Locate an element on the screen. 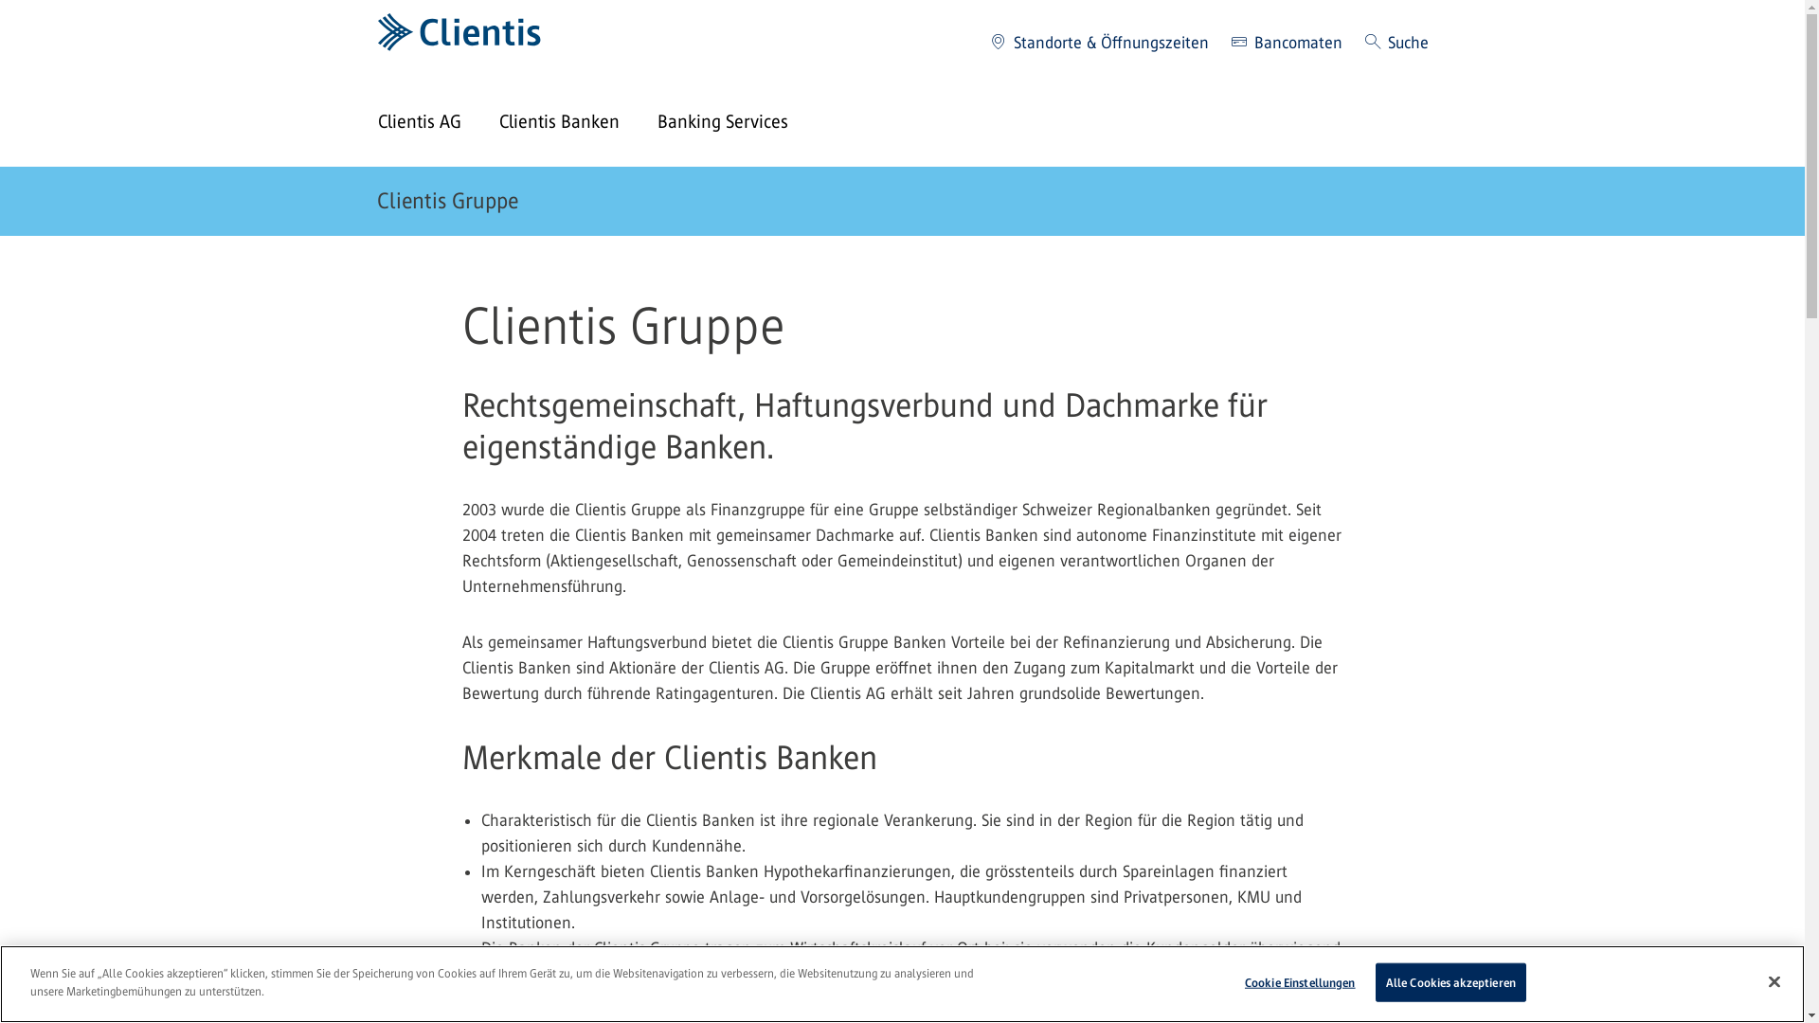 This screenshot has width=1819, height=1023. Clientis AG is located at coordinates (438, 123).